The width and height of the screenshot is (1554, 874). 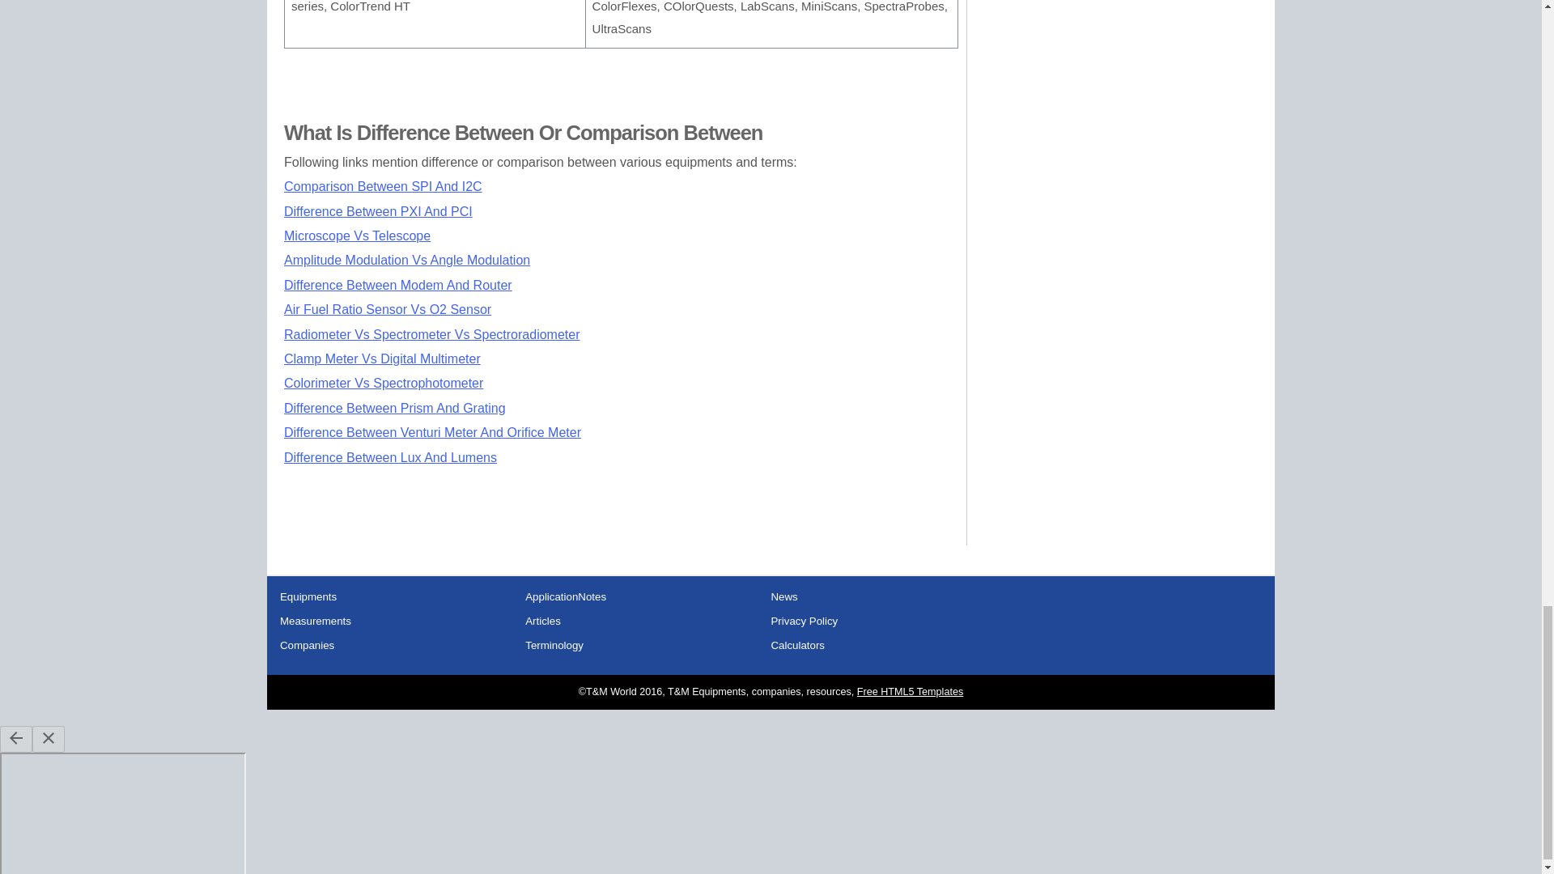 I want to click on Difference Between Modem And Router, so click(x=398, y=285).